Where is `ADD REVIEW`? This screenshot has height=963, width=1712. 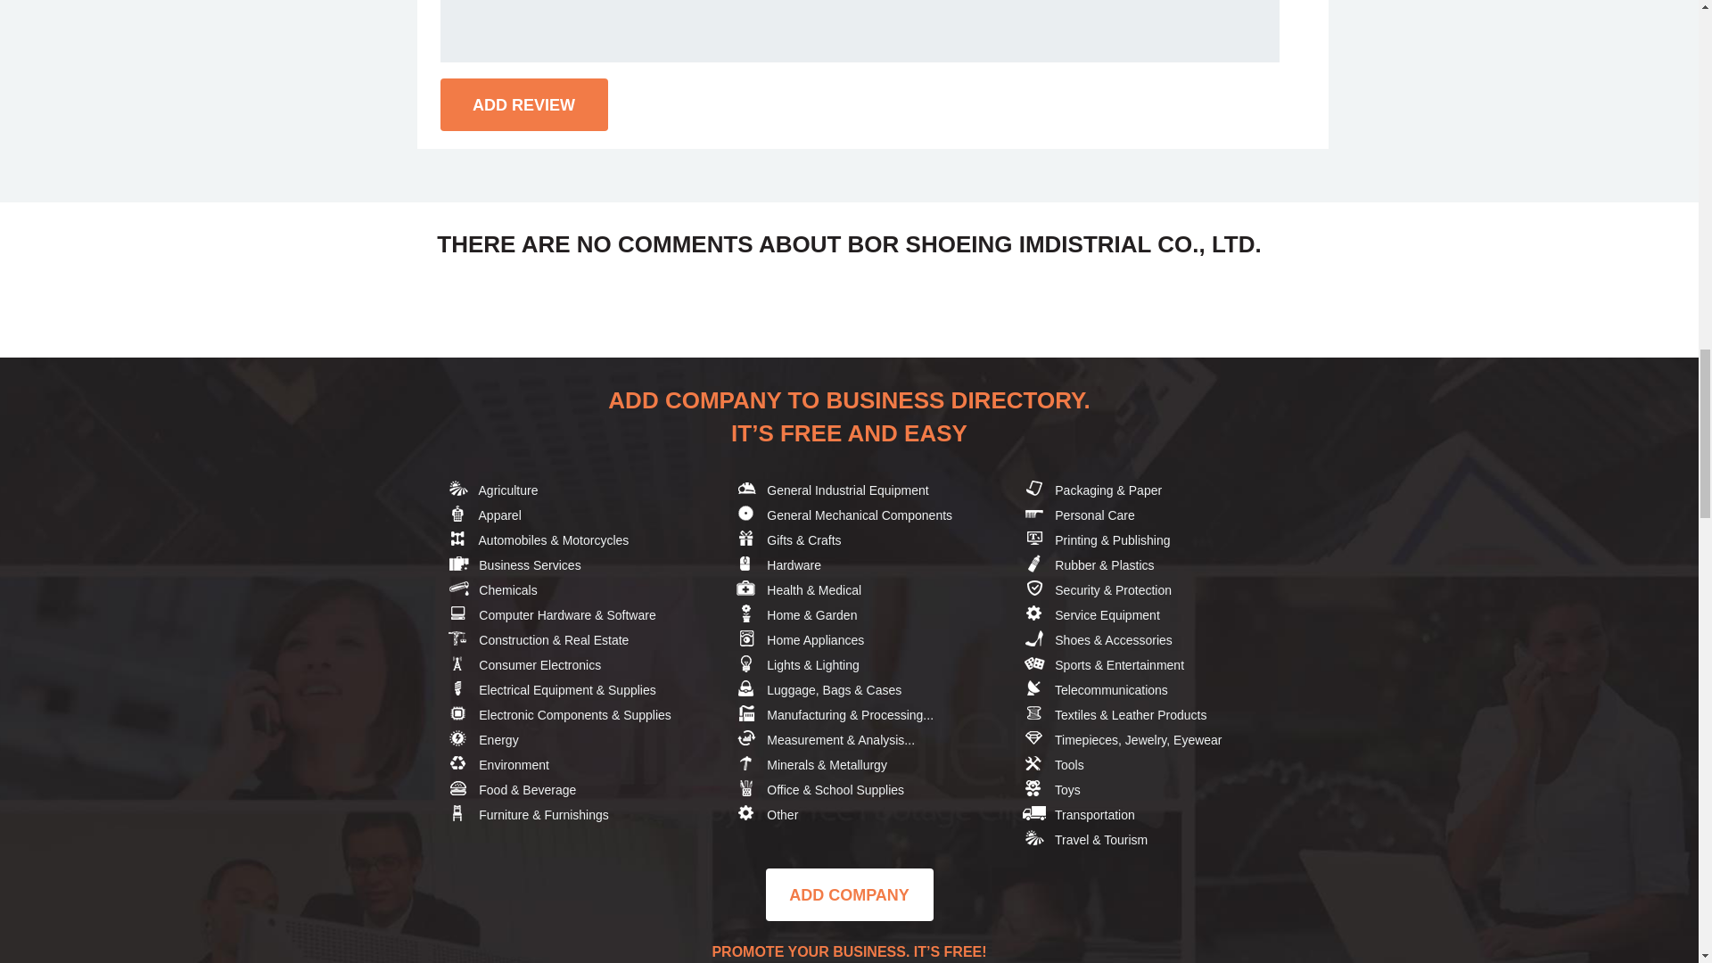
ADD REVIEW is located at coordinates (523, 103).